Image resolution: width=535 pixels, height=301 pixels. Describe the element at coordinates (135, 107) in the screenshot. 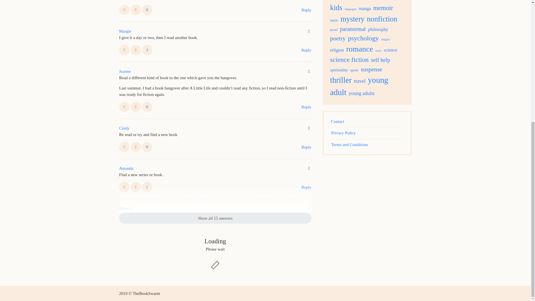

I see `Vote down` at that location.